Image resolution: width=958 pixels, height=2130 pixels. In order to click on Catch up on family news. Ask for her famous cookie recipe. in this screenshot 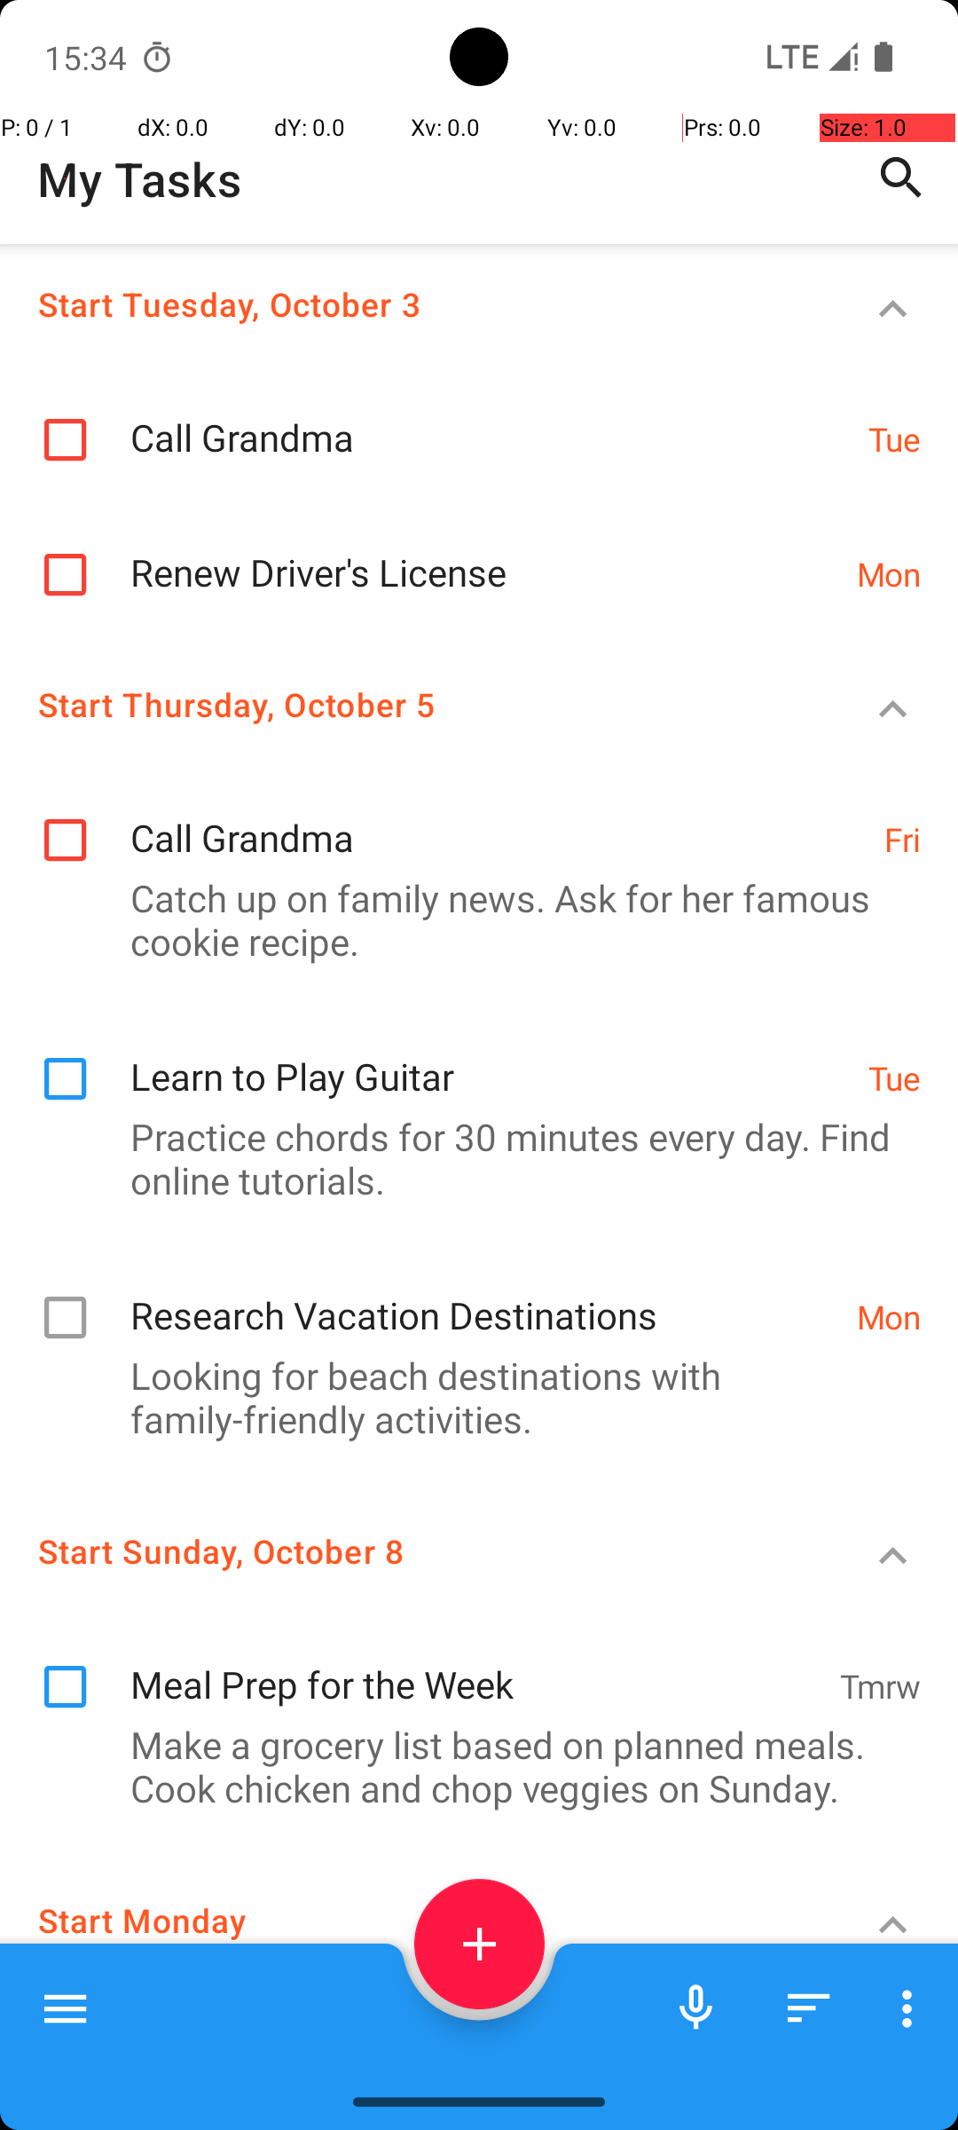, I will do `click(470, 919)`.